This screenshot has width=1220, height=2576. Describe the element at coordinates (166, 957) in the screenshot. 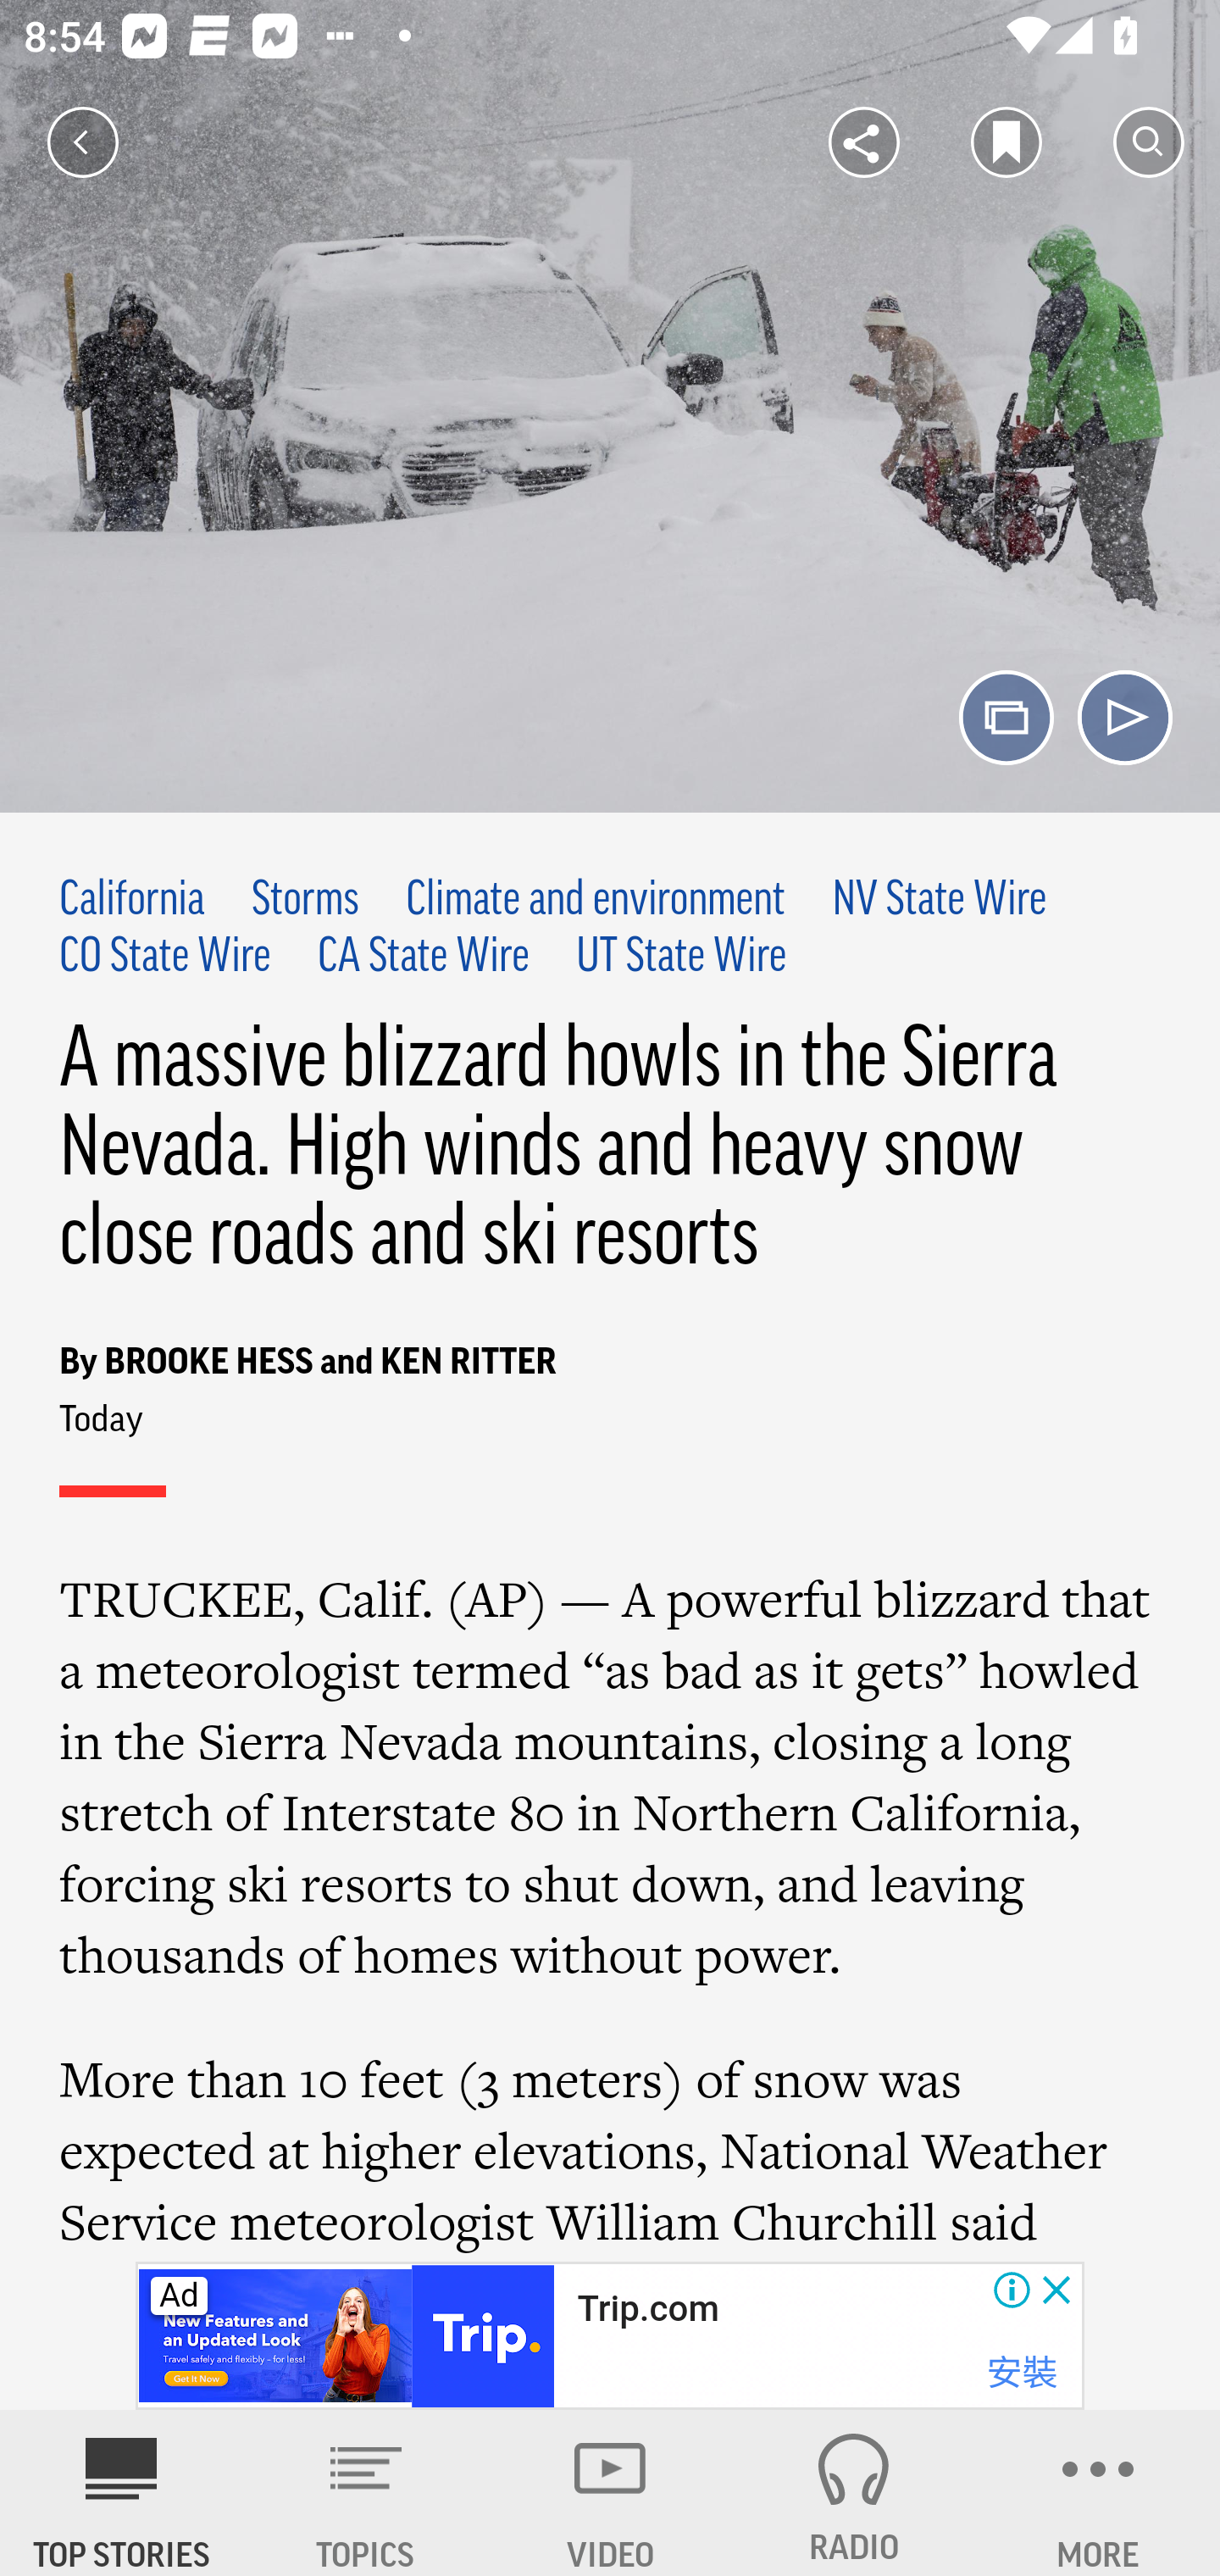

I see `CO State Wire` at that location.